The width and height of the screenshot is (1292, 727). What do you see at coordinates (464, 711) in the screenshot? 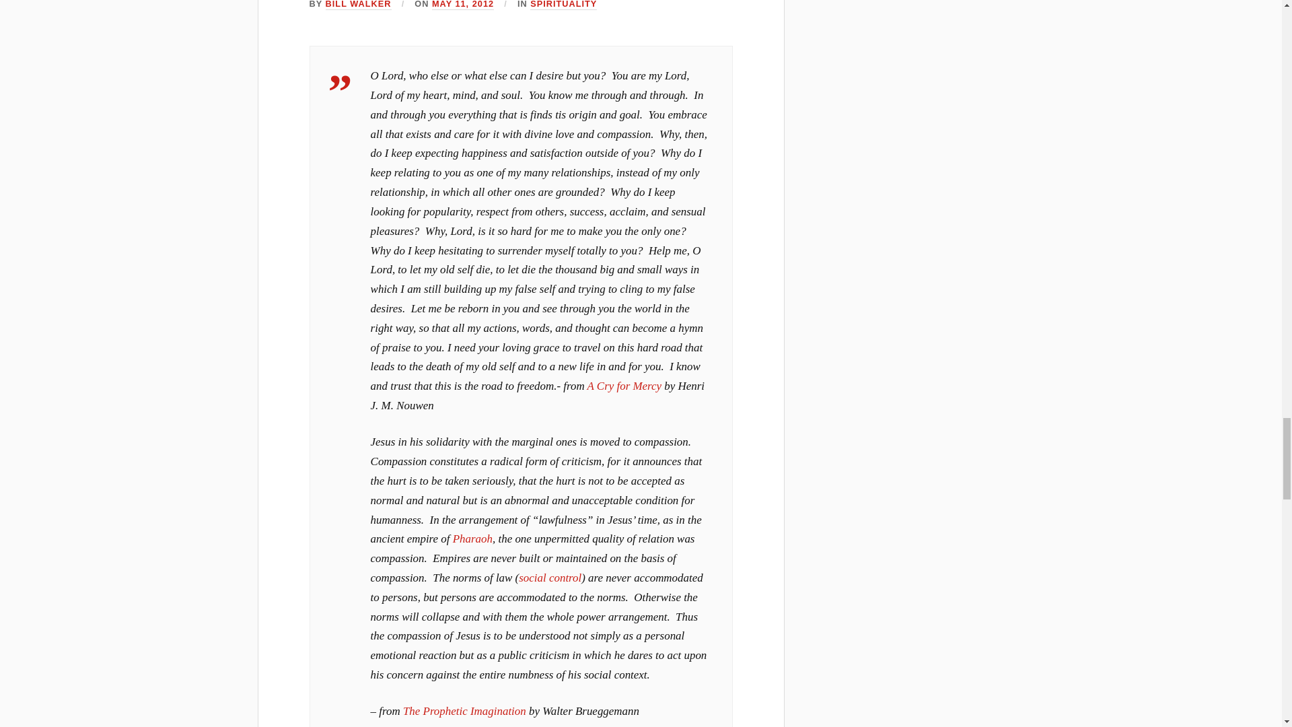
I see `Walter Brueggemann` at bounding box center [464, 711].